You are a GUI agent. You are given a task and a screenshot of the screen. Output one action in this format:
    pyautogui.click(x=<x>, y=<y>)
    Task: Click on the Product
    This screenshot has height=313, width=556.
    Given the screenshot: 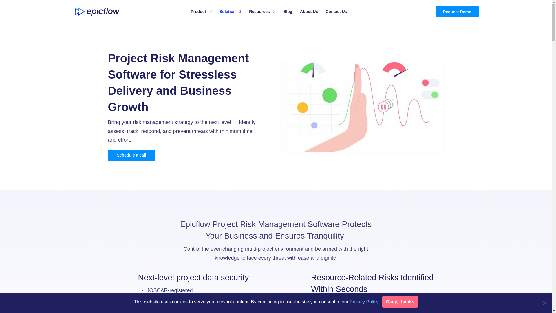 What is the action you would take?
    pyautogui.click(x=201, y=16)
    